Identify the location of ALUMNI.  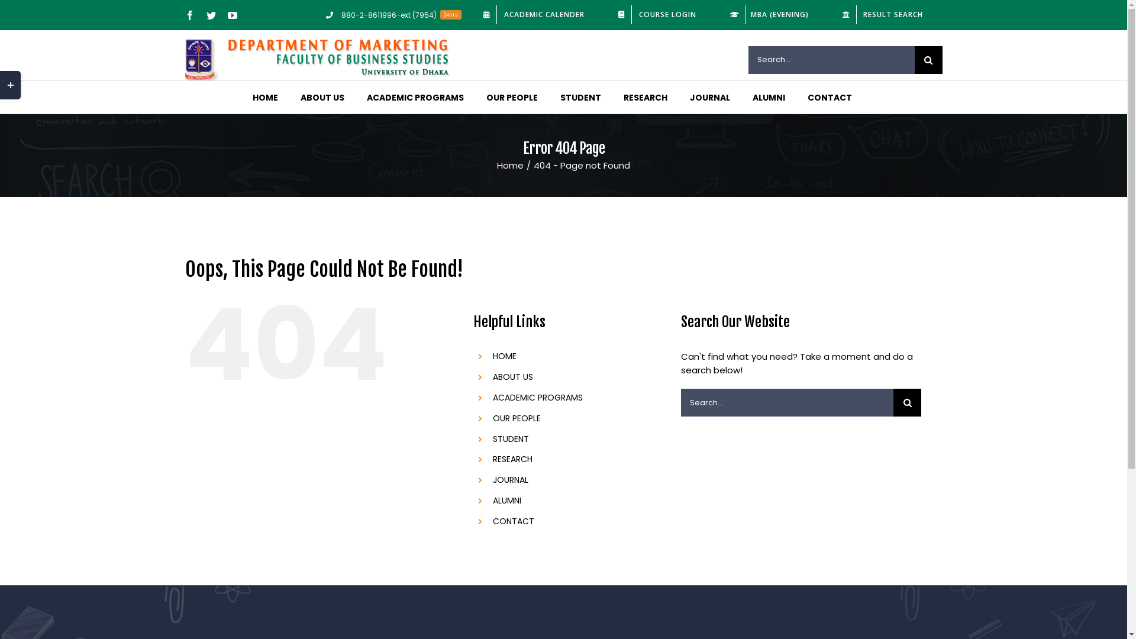
(769, 97).